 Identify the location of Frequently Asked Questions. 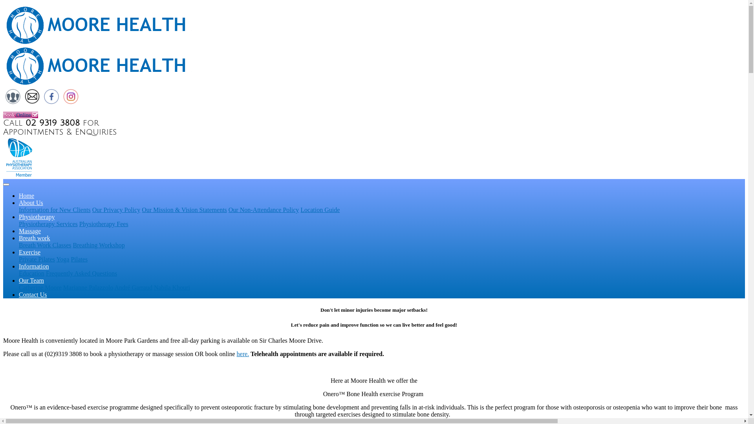
(82, 273).